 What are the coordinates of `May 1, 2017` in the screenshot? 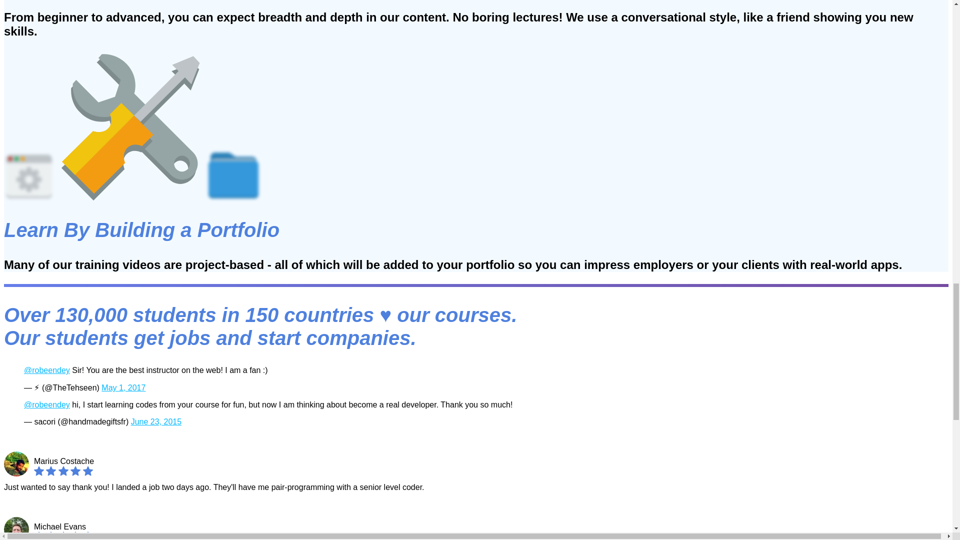 It's located at (123, 387).